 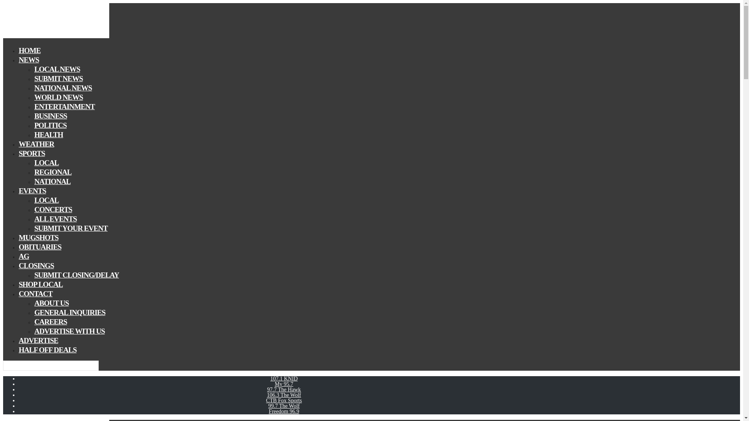 What do you see at coordinates (70, 313) in the screenshot?
I see `GENERAL INQUIRIES` at bounding box center [70, 313].